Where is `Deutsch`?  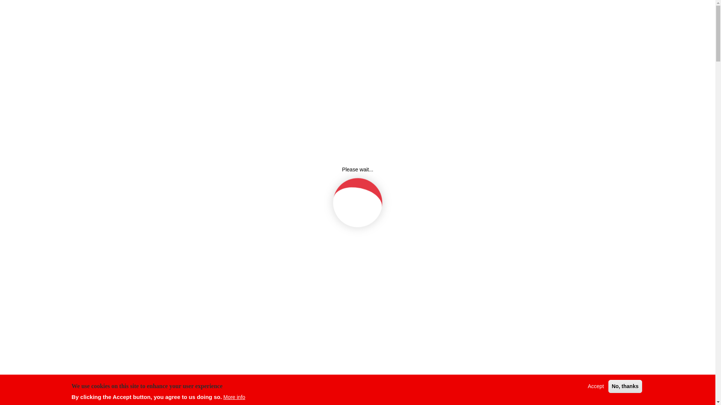 Deutsch is located at coordinates (257, 49).